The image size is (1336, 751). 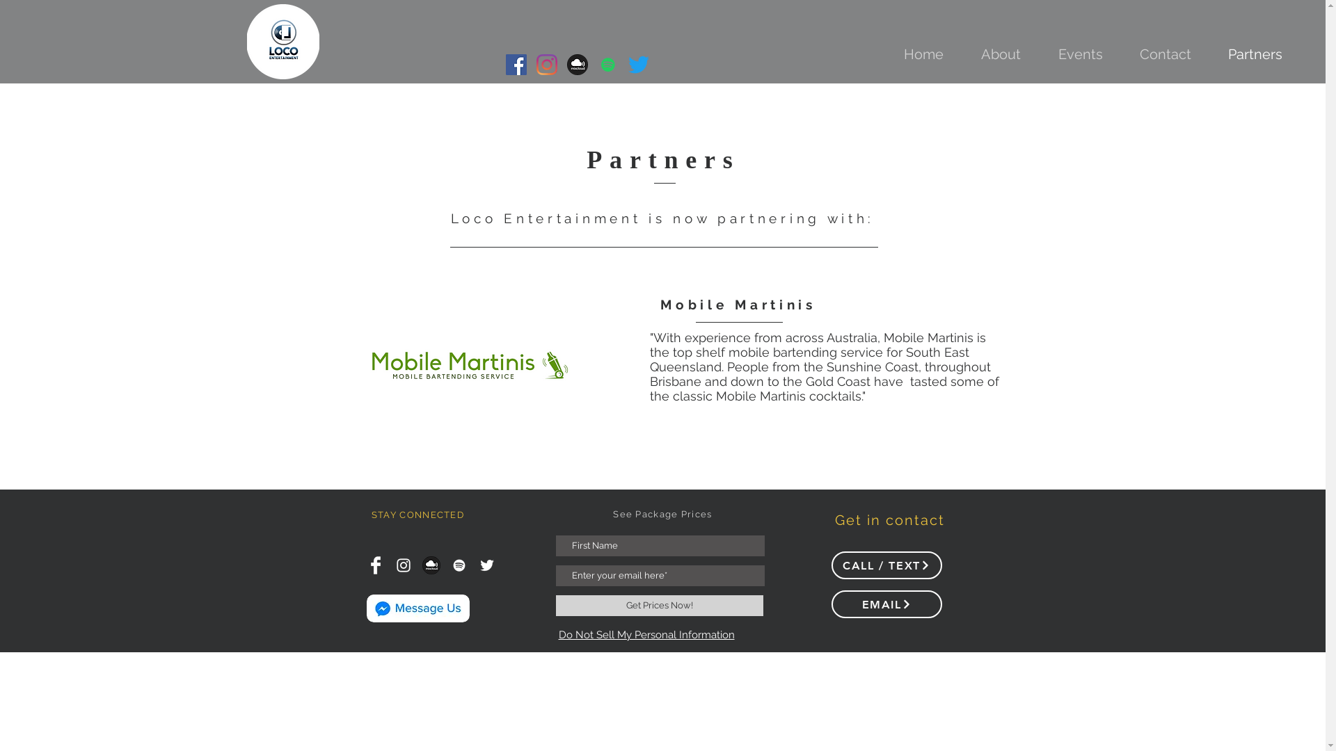 I want to click on Mobile Martinis, so click(x=738, y=305).